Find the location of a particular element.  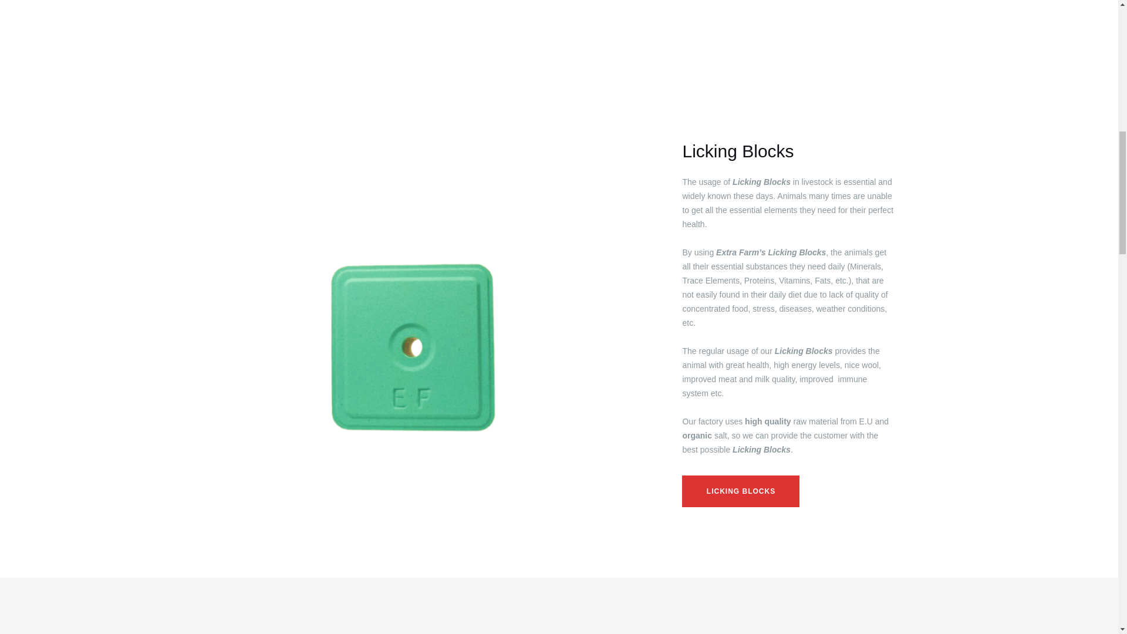

LICKING BLOCKS is located at coordinates (740, 491).